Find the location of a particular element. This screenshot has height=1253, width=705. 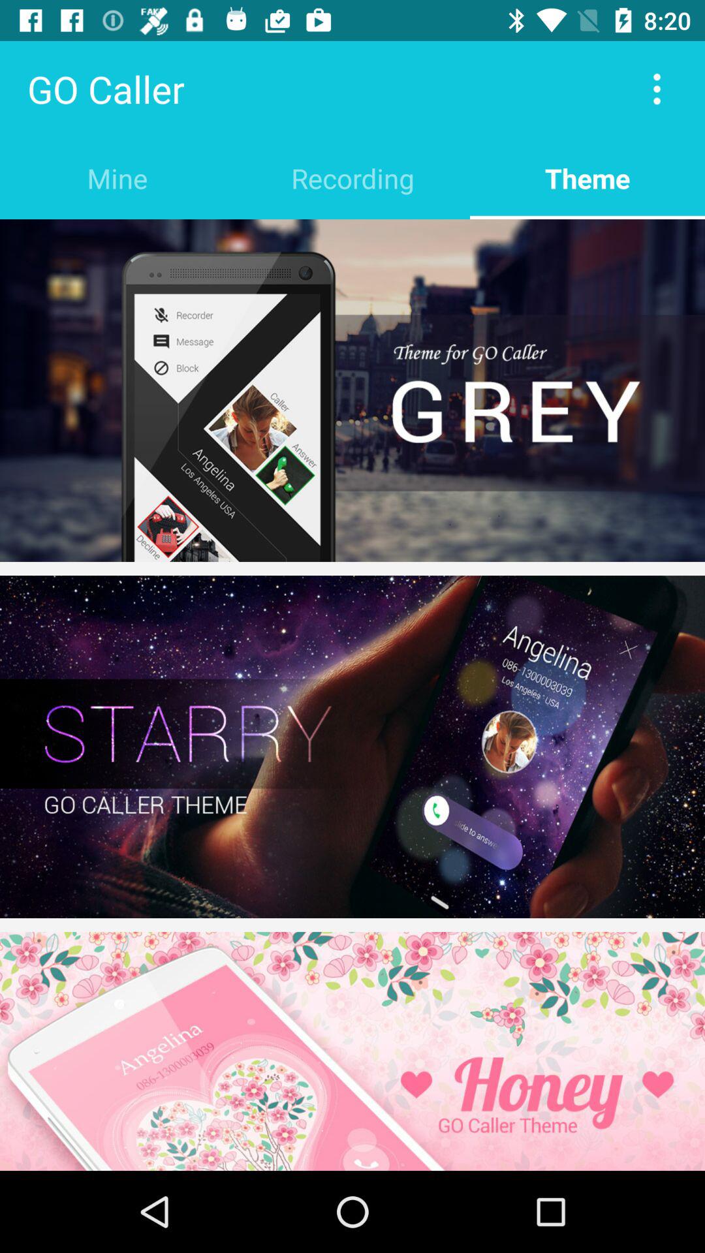

open the recording item is located at coordinates (352, 178).